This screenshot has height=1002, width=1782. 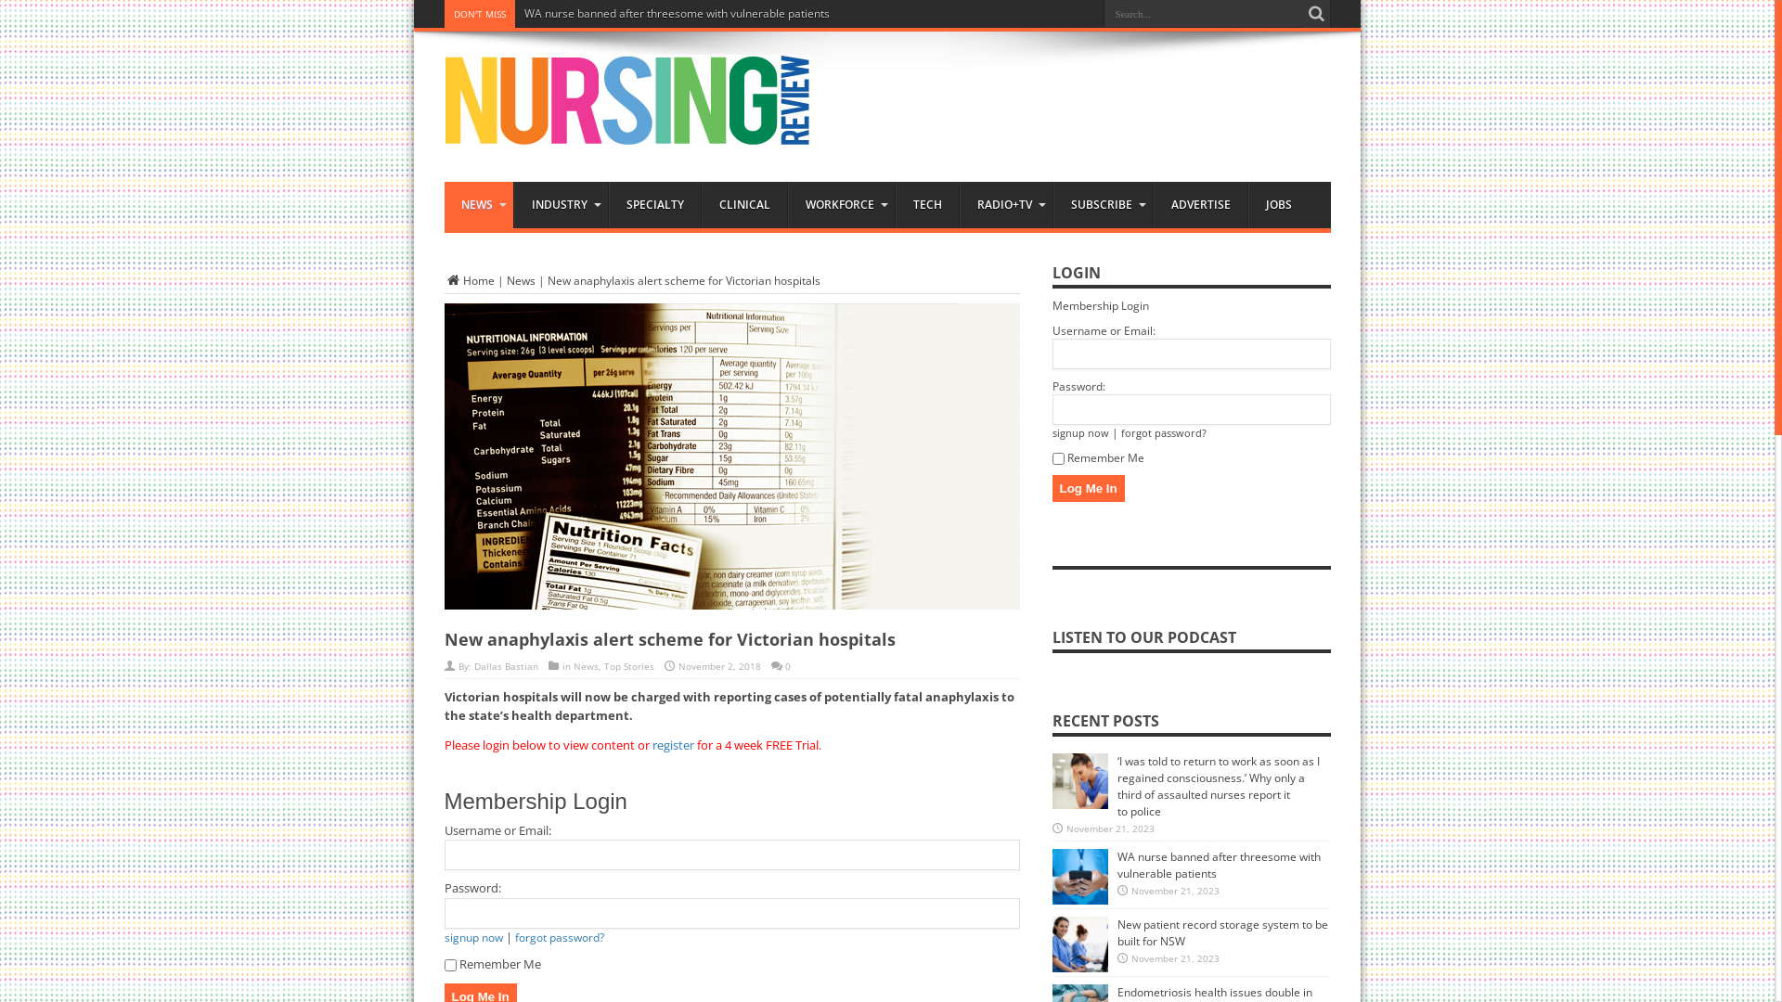 What do you see at coordinates (1277, 205) in the screenshot?
I see `JOBS` at bounding box center [1277, 205].